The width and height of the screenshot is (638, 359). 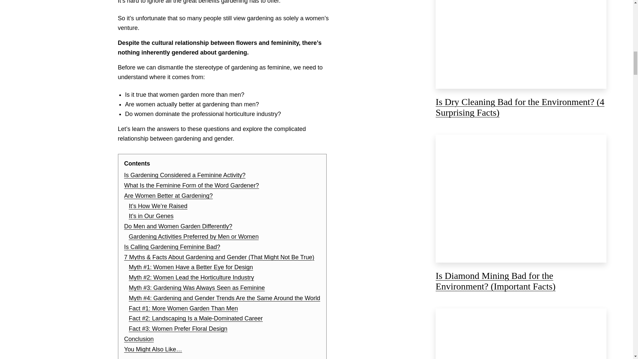 What do you see at coordinates (191, 185) in the screenshot?
I see `What Is the Feminine Form of the Word Gardener?` at bounding box center [191, 185].